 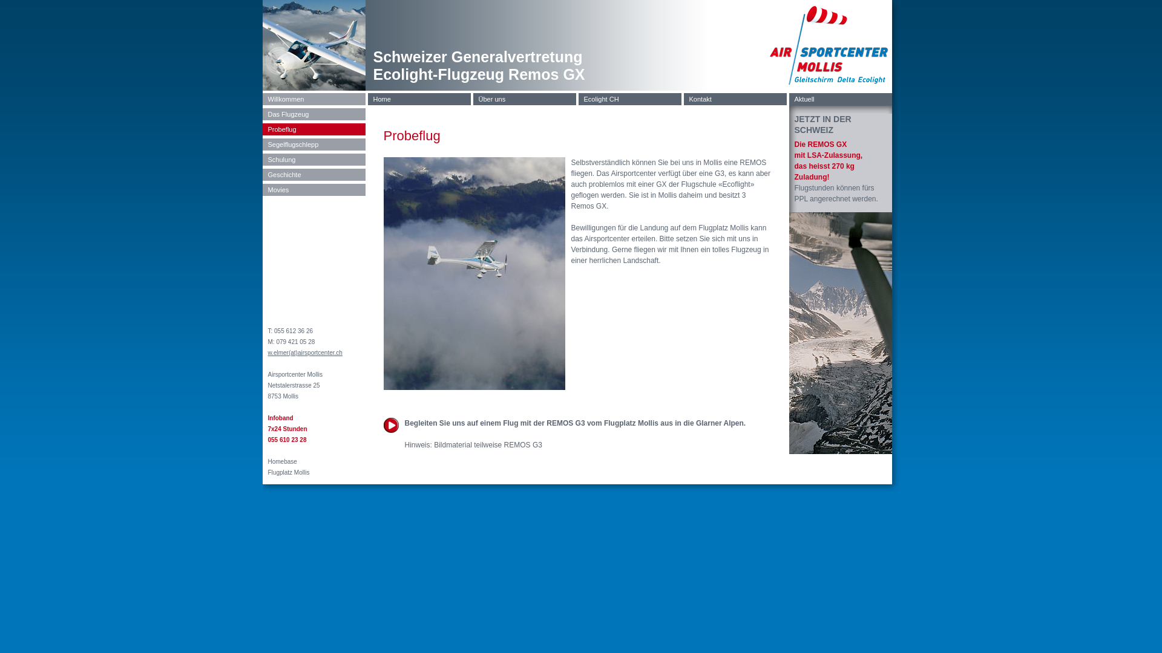 What do you see at coordinates (305, 353) in the screenshot?
I see `w.elmer(at)airsportcenter.ch` at bounding box center [305, 353].